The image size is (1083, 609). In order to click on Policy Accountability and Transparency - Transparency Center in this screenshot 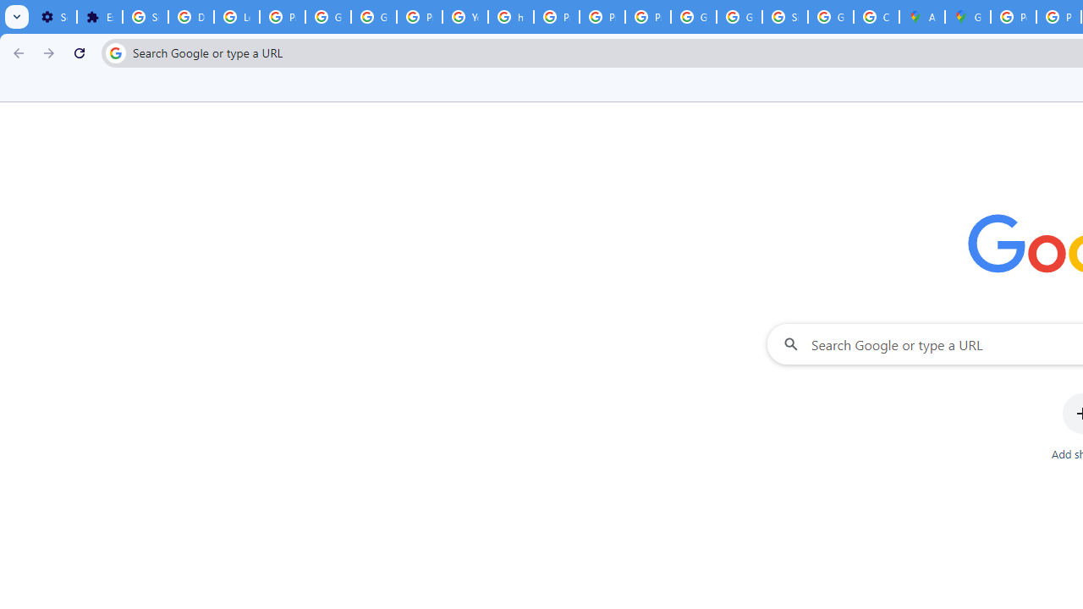, I will do `click(1014, 17)`.